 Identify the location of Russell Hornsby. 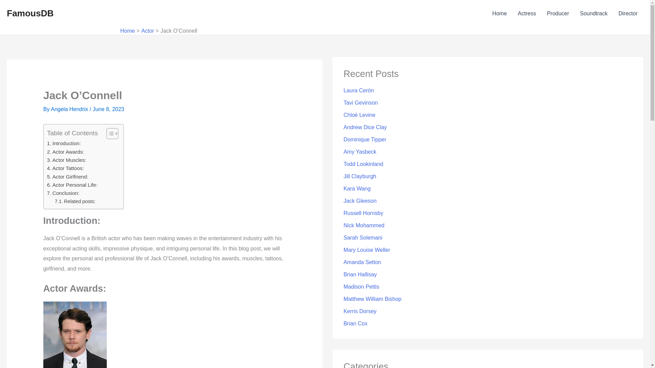
(363, 213).